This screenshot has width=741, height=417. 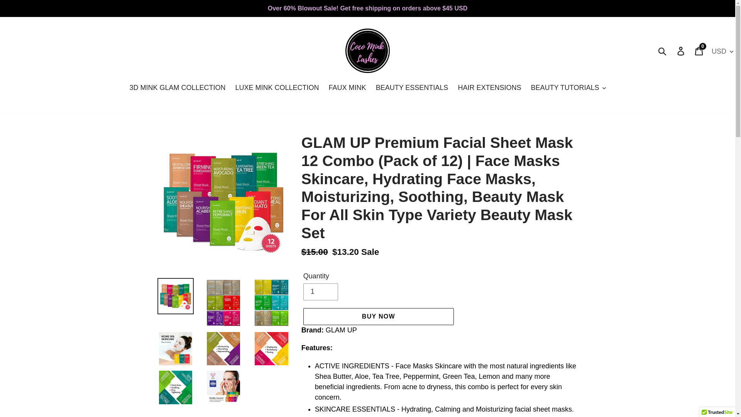 What do you see at coordinates (663, 51) in the screenshot?
I see `LUXE MINK COLLECTION` at bounding box center [663, 51].